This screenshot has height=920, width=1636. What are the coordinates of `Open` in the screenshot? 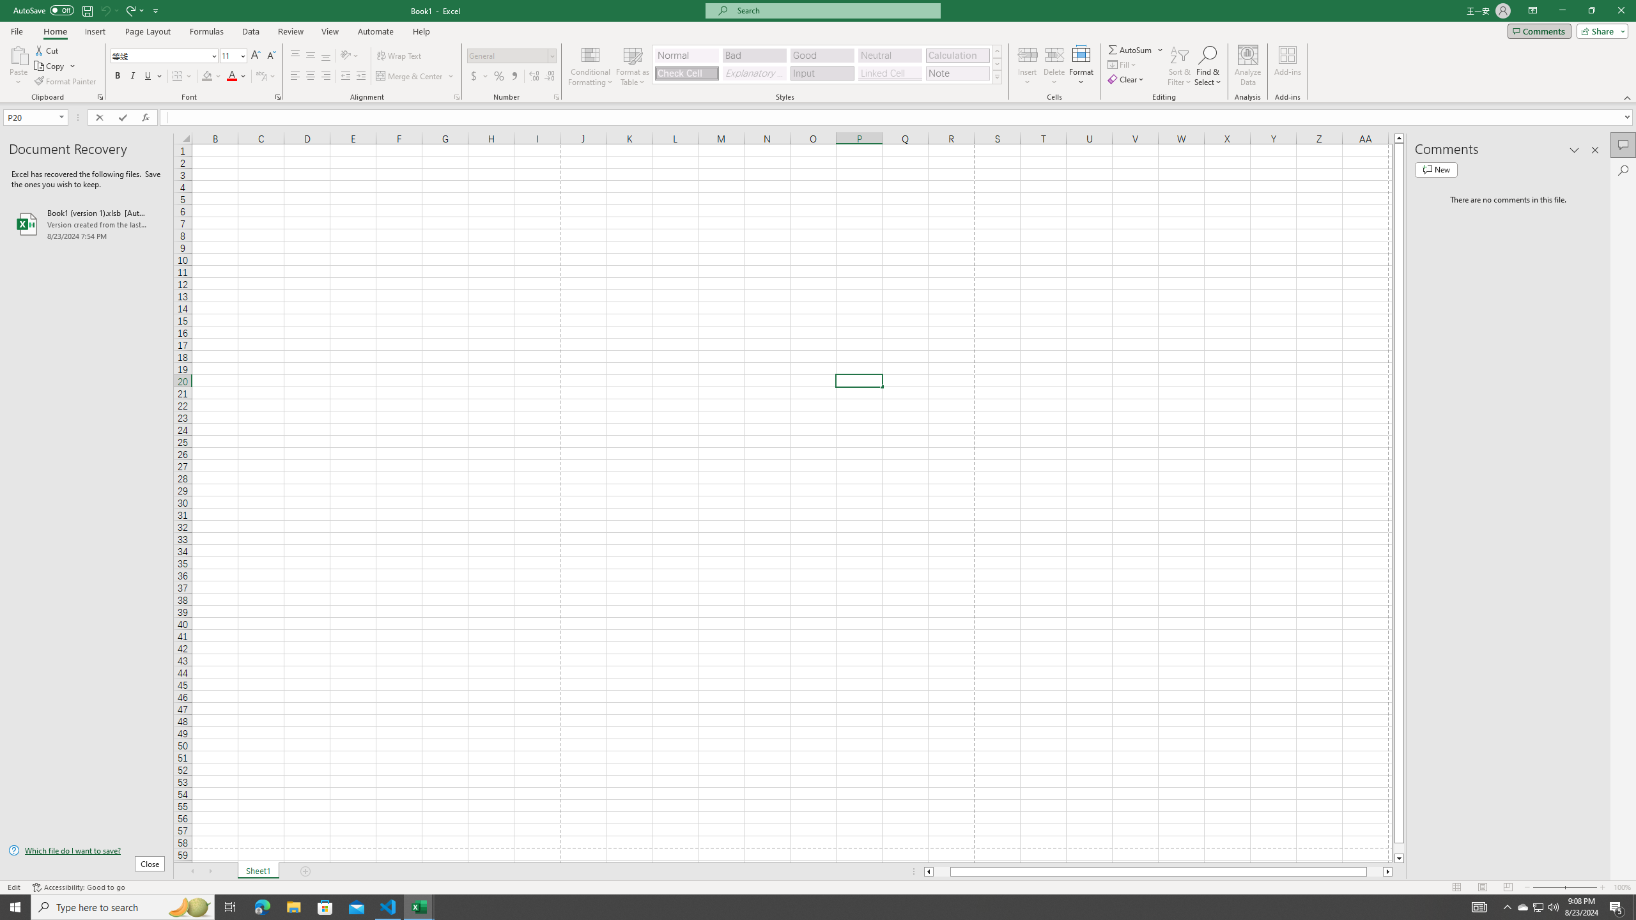 It's located at (61, 117).